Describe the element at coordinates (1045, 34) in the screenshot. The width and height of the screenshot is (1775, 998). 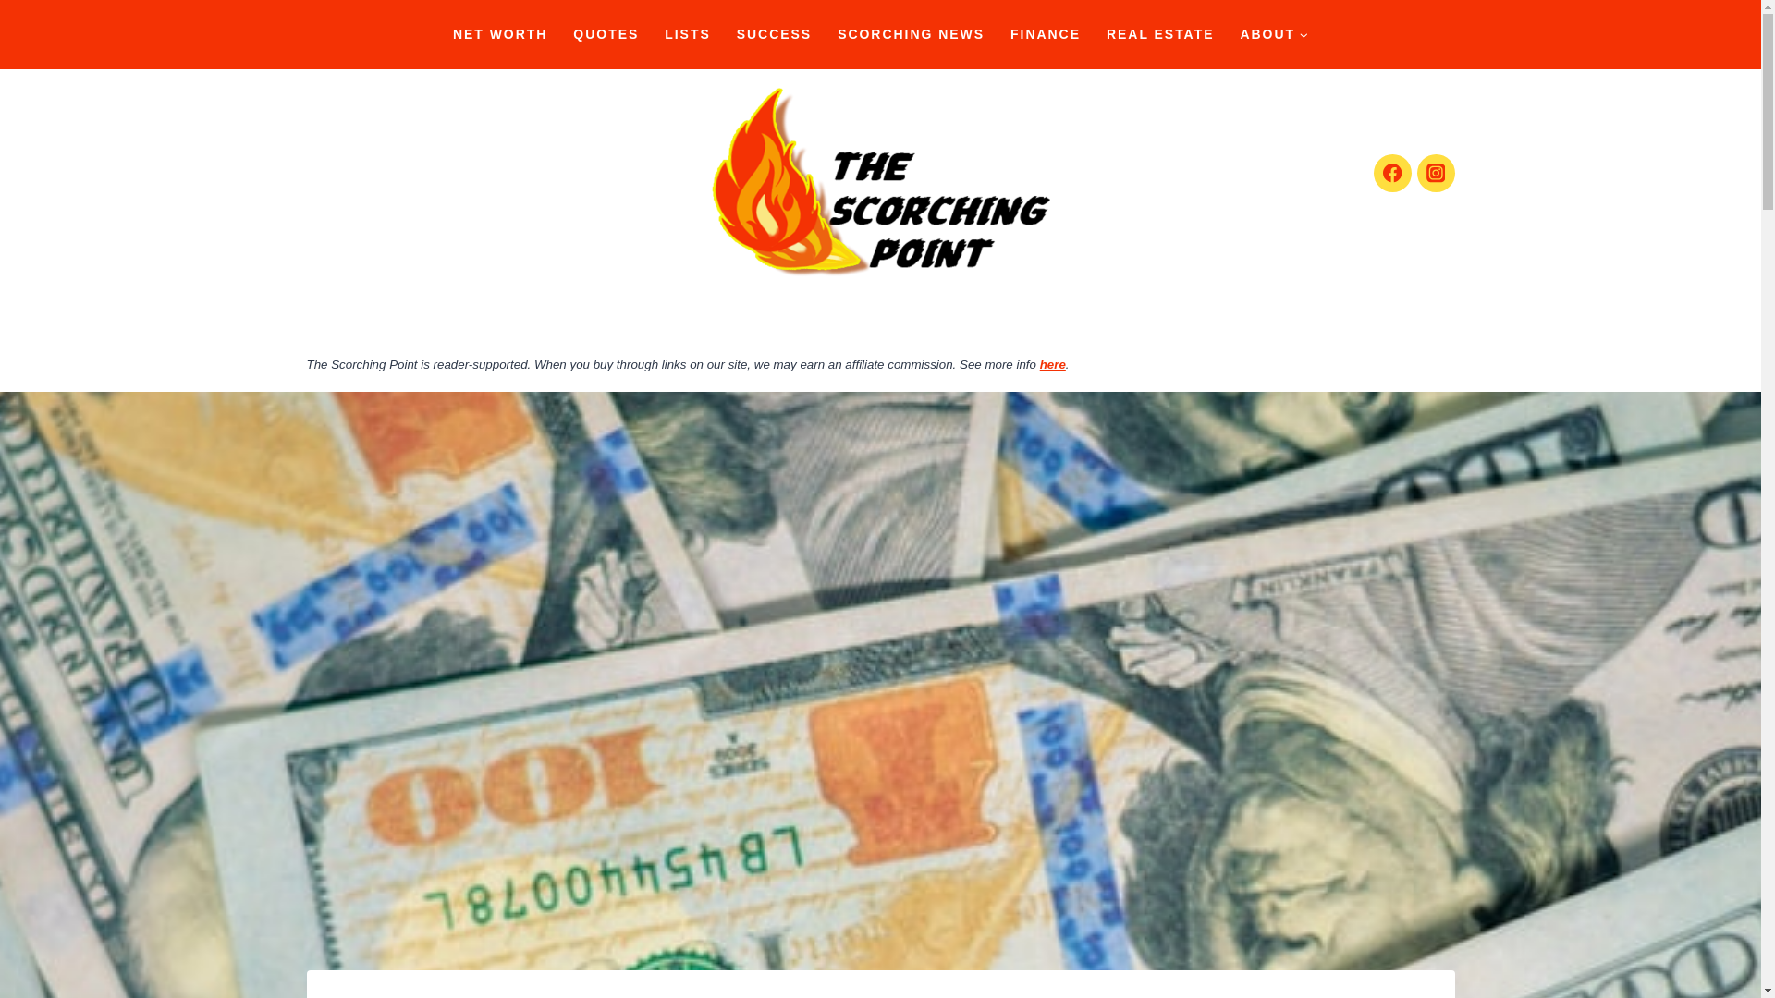
I see `FINANCE` at that location.